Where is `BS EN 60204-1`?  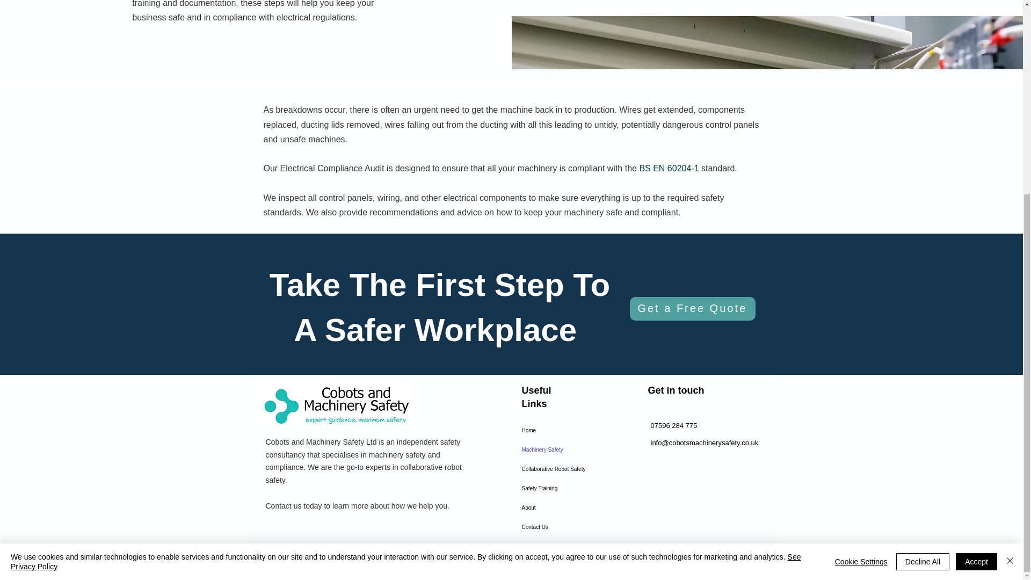 BS EN 60204-1 is located at coordinates (669, 168).